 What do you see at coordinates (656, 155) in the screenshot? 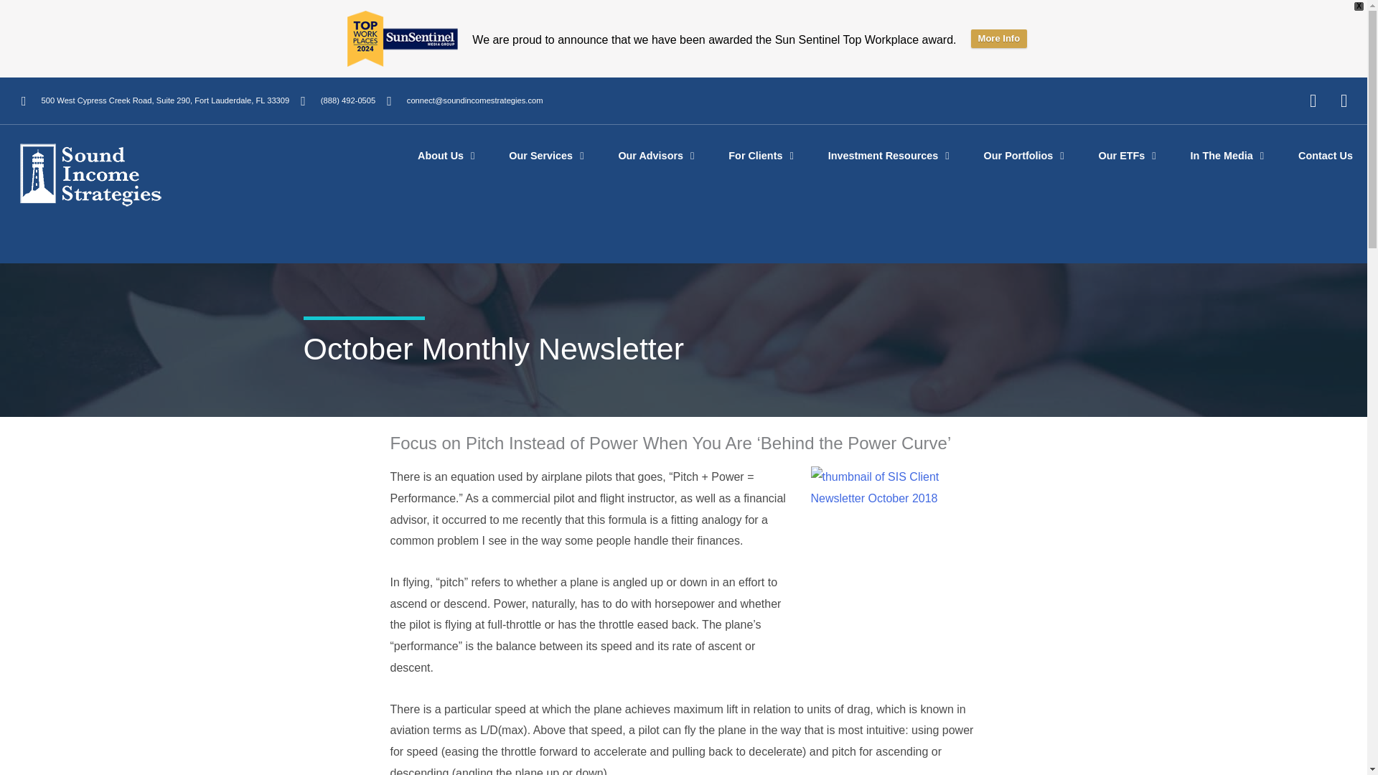
I see `Our Advisors` at bounding box center [656, 155].